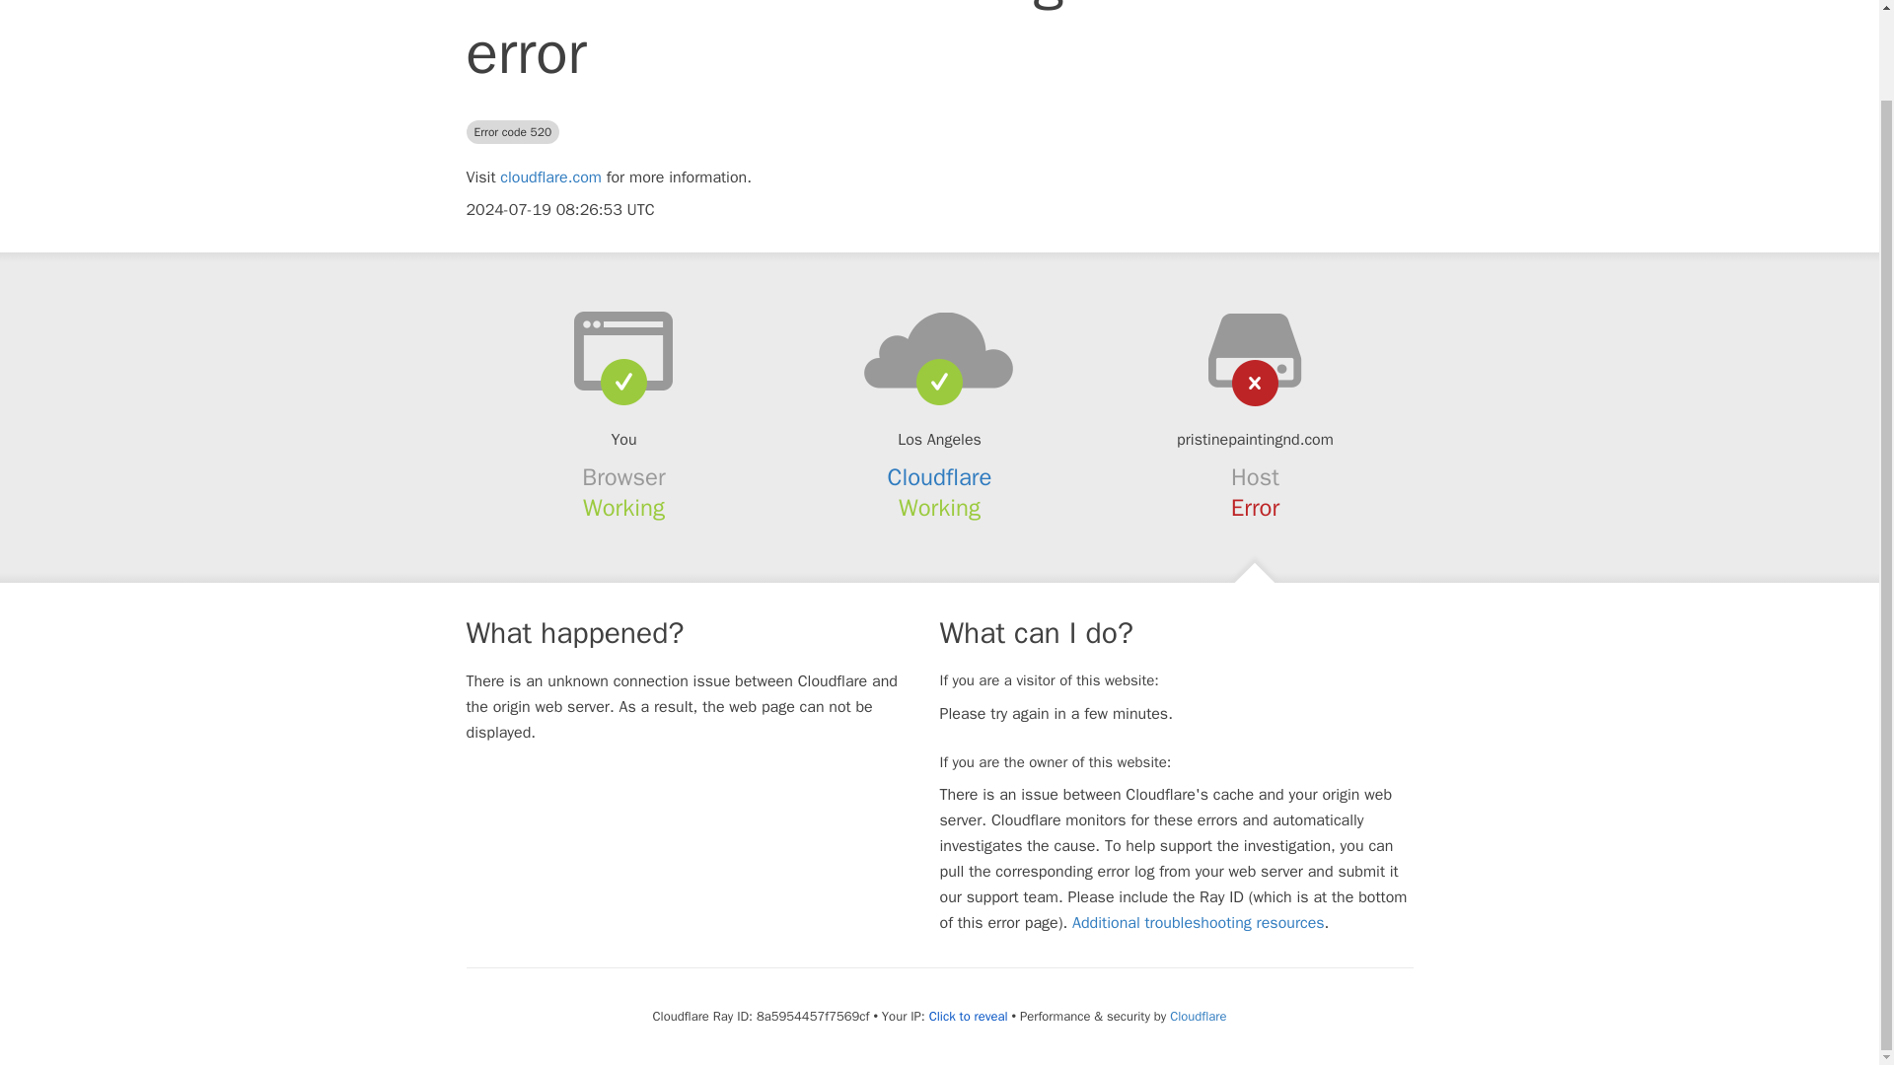 This screenshot has width=1894, height=1065. What do you see at coordinates (1198, 1016) in the screenshot?
I see `Cloudflare` at bounding box center [1198, 1016].